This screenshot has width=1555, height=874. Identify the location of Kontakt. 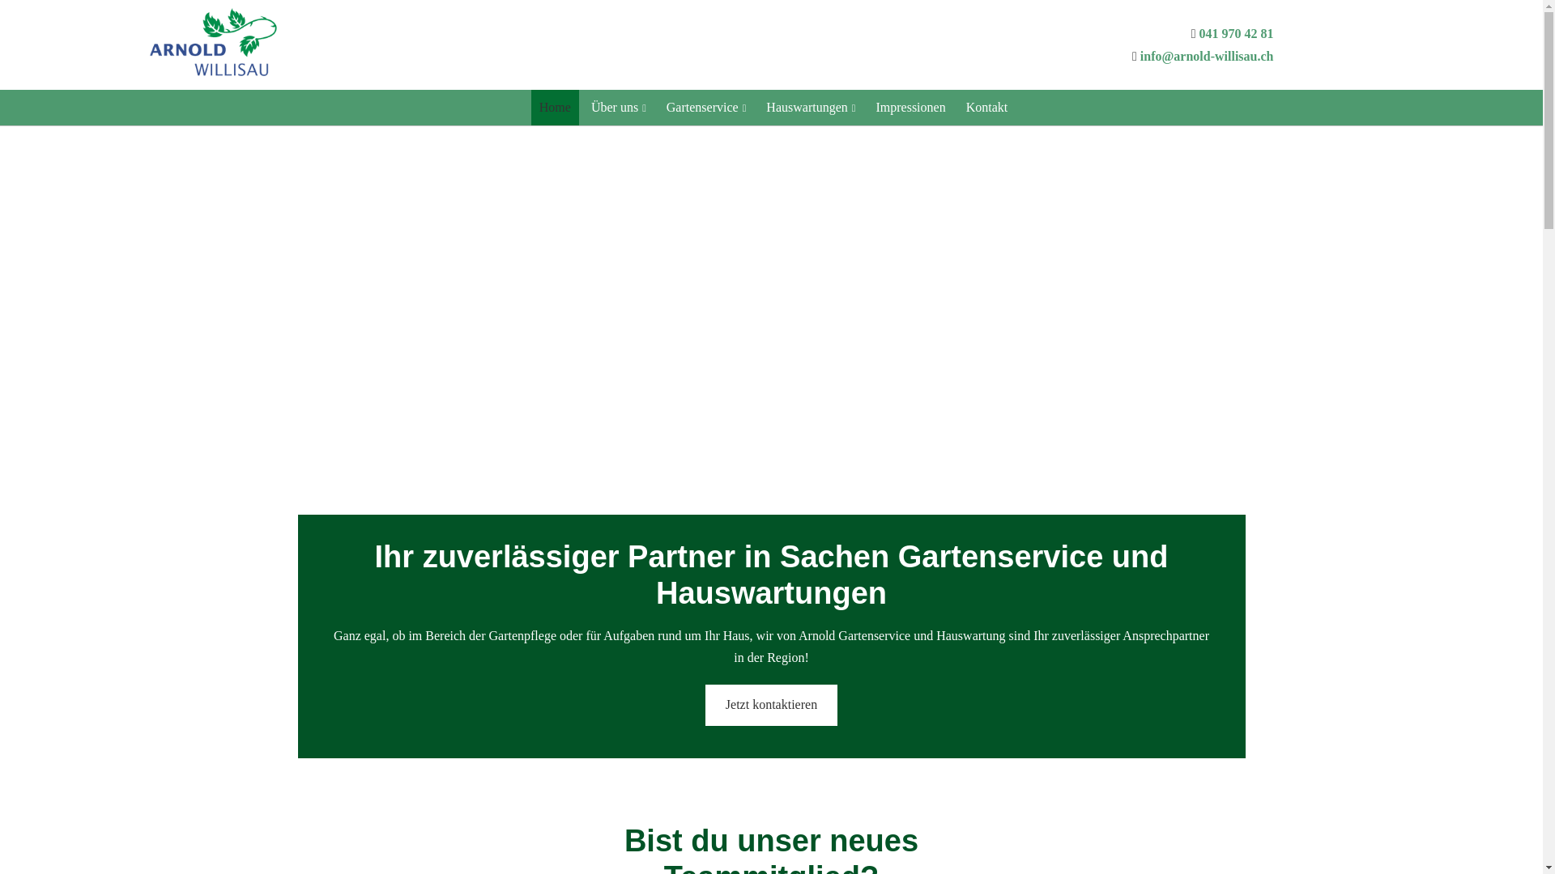
(987, 107).